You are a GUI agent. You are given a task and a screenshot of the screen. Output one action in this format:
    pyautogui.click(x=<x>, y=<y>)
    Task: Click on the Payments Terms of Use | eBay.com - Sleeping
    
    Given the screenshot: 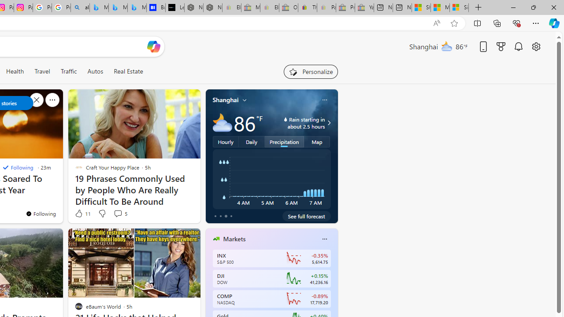 What is the action you would take?
    pyautogui.click(x=326, y=8)
    